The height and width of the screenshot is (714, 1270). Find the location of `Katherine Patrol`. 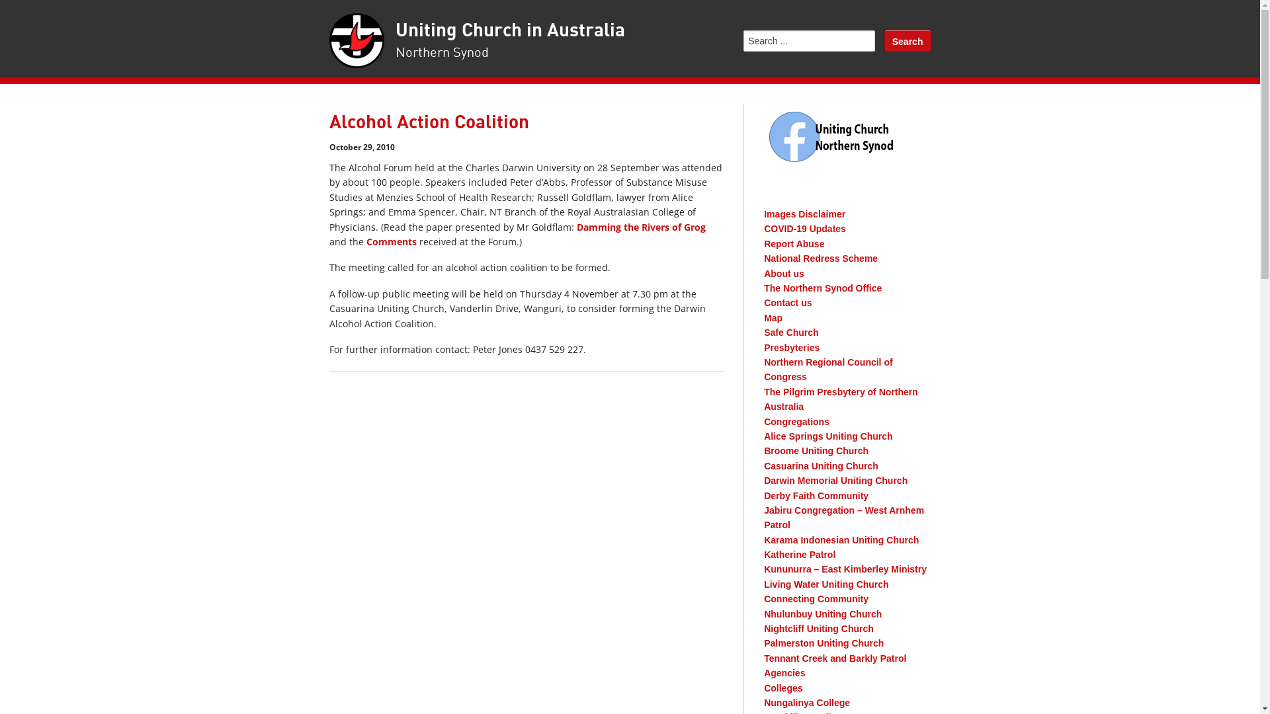

Katherine Patrol is located at coordinates (800, 555).